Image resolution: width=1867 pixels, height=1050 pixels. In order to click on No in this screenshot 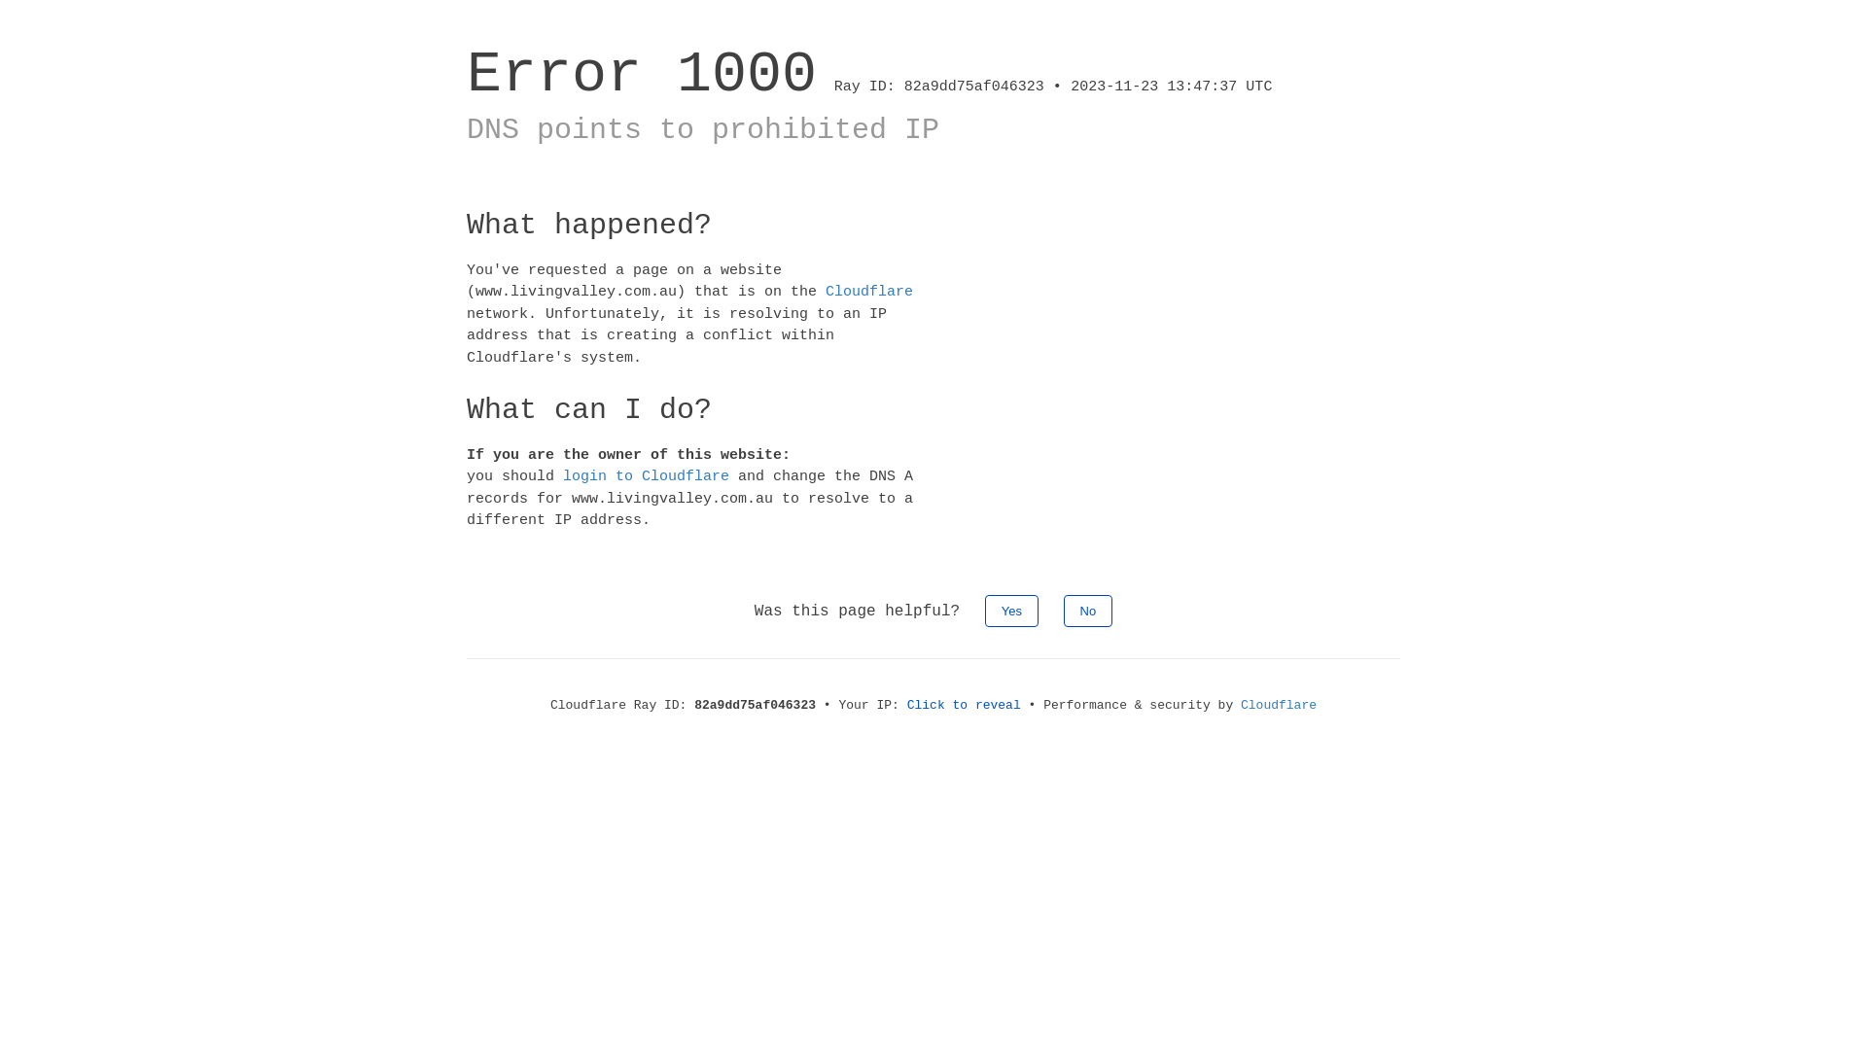, I will do `click(1089, 611)`.